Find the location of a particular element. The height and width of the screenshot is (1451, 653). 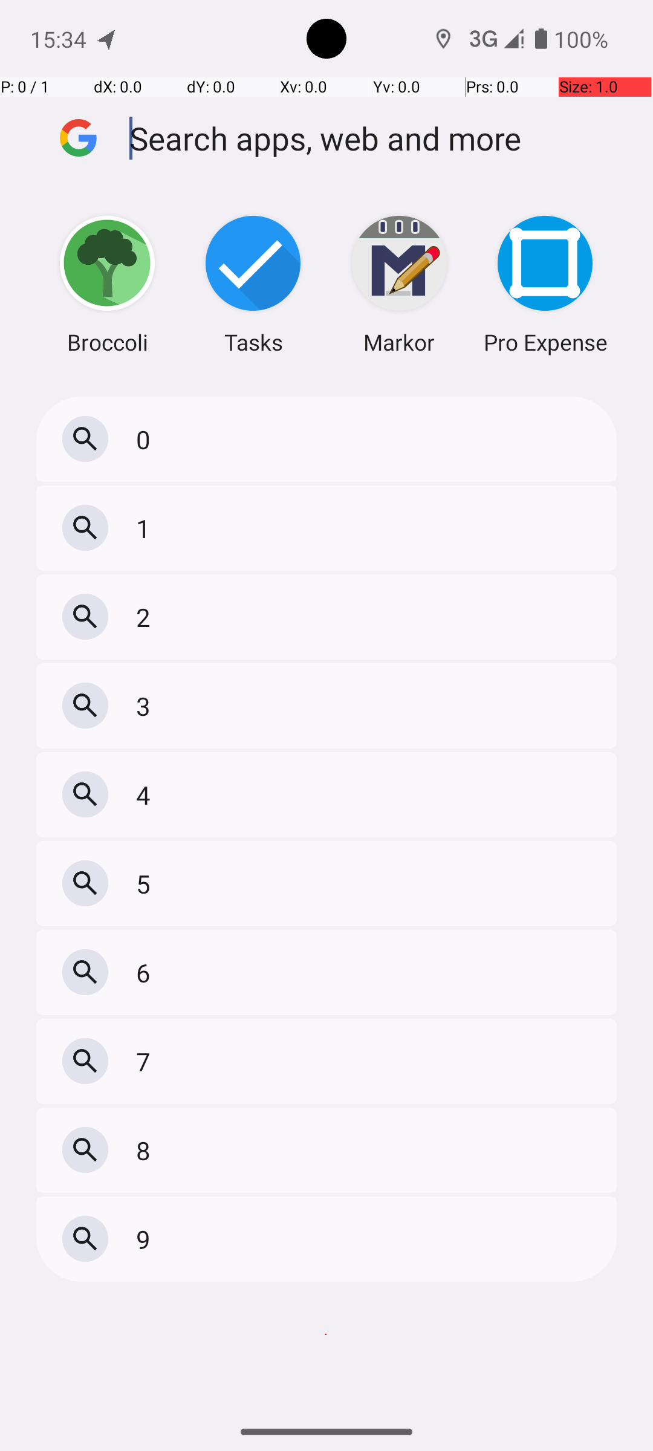

8 is located at coordinates (146, 1150).